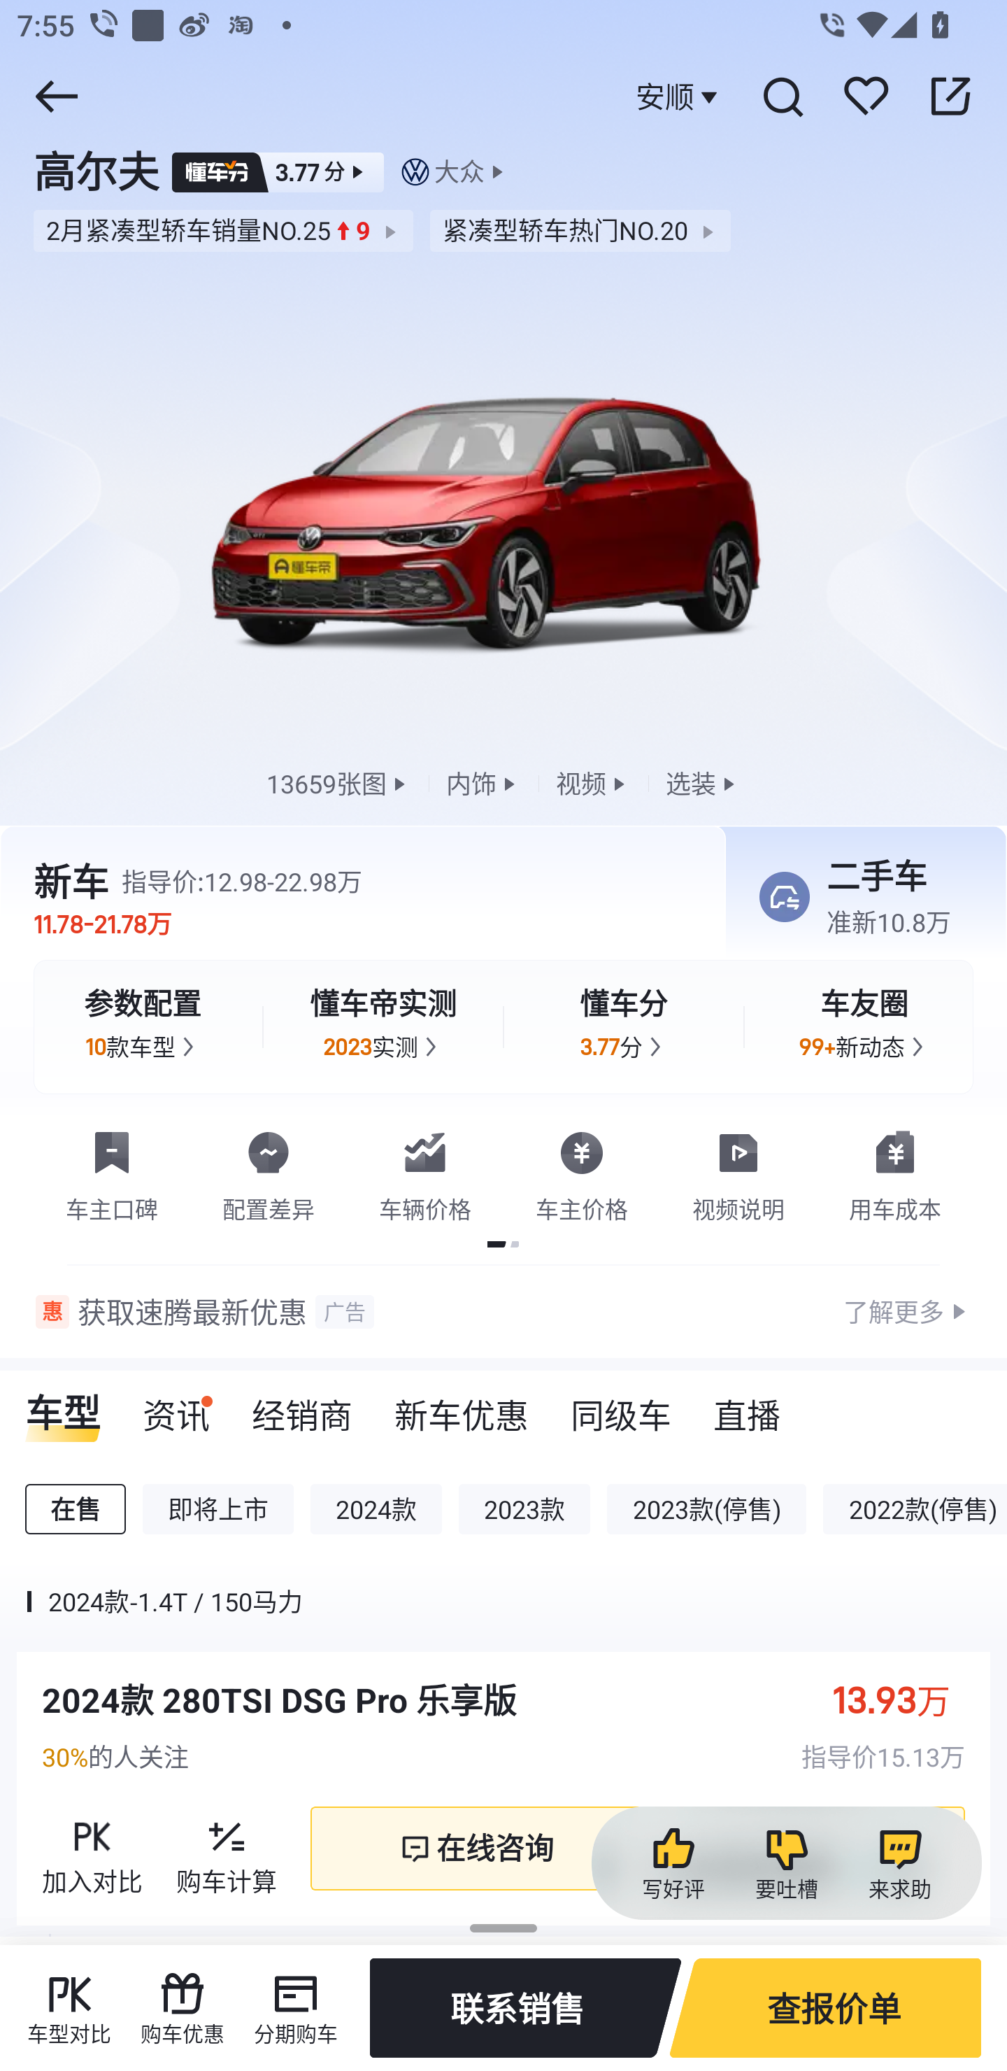 The image size is (1007, 2071). What do you see at coordinates (376, 1510) in the screenshot?
I see `2024款` at bounding box center [376, 1510].